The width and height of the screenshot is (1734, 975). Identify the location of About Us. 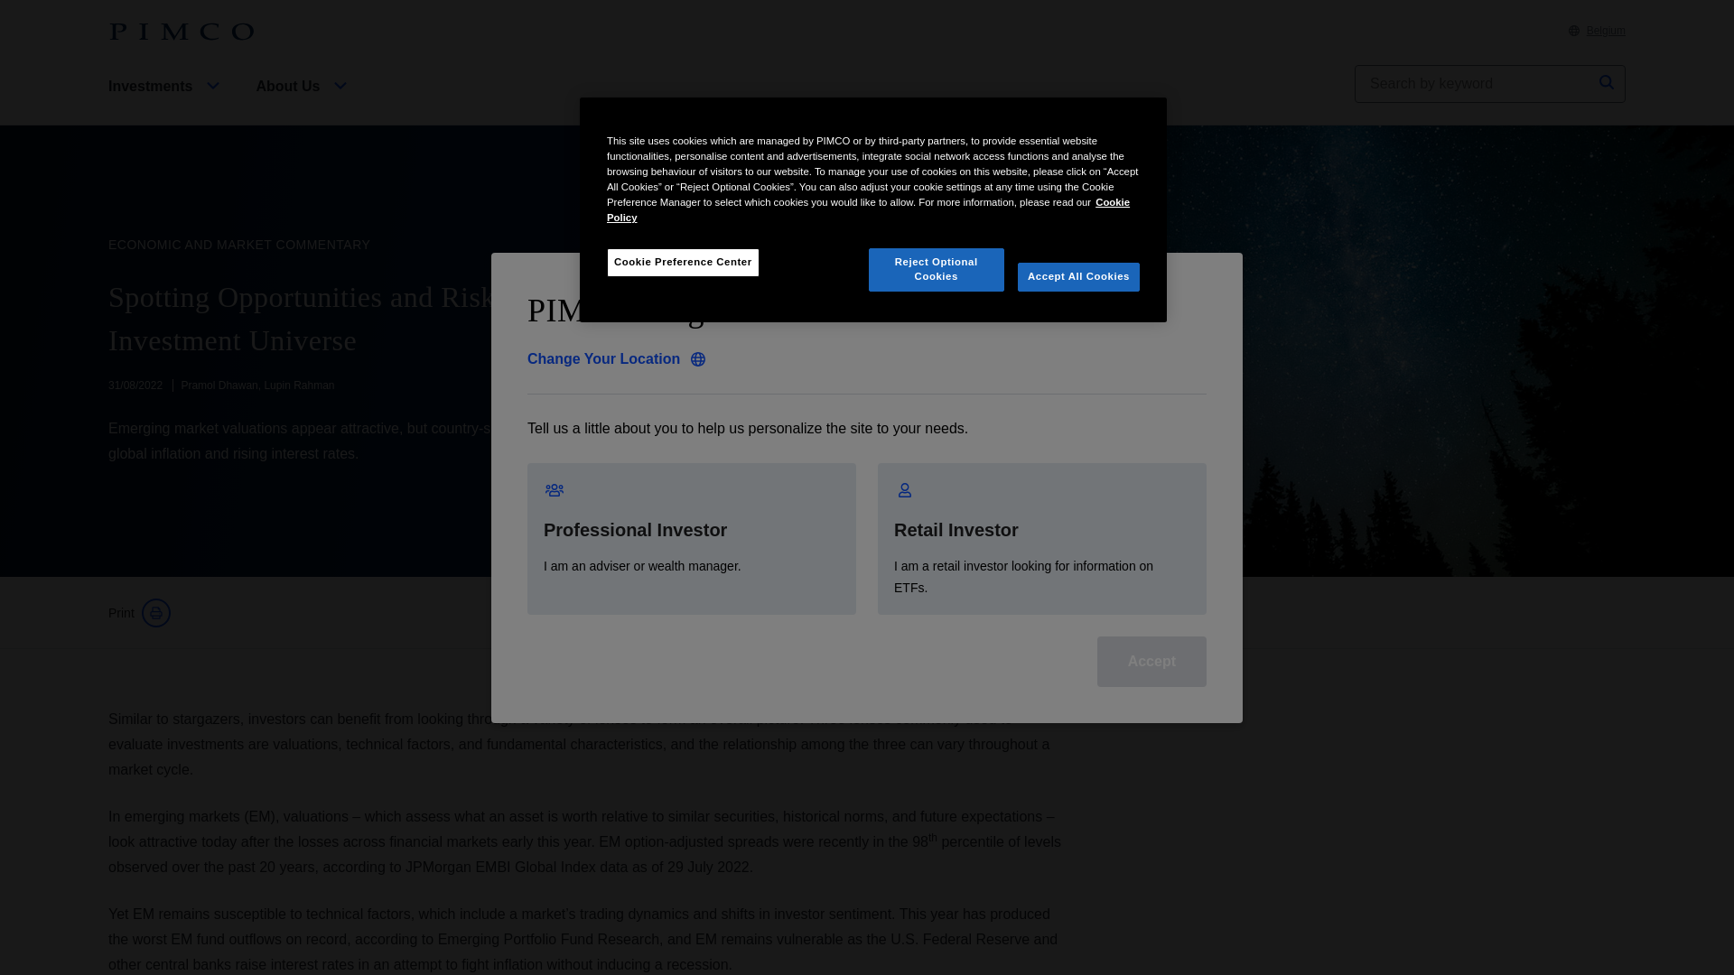
(303, 101).